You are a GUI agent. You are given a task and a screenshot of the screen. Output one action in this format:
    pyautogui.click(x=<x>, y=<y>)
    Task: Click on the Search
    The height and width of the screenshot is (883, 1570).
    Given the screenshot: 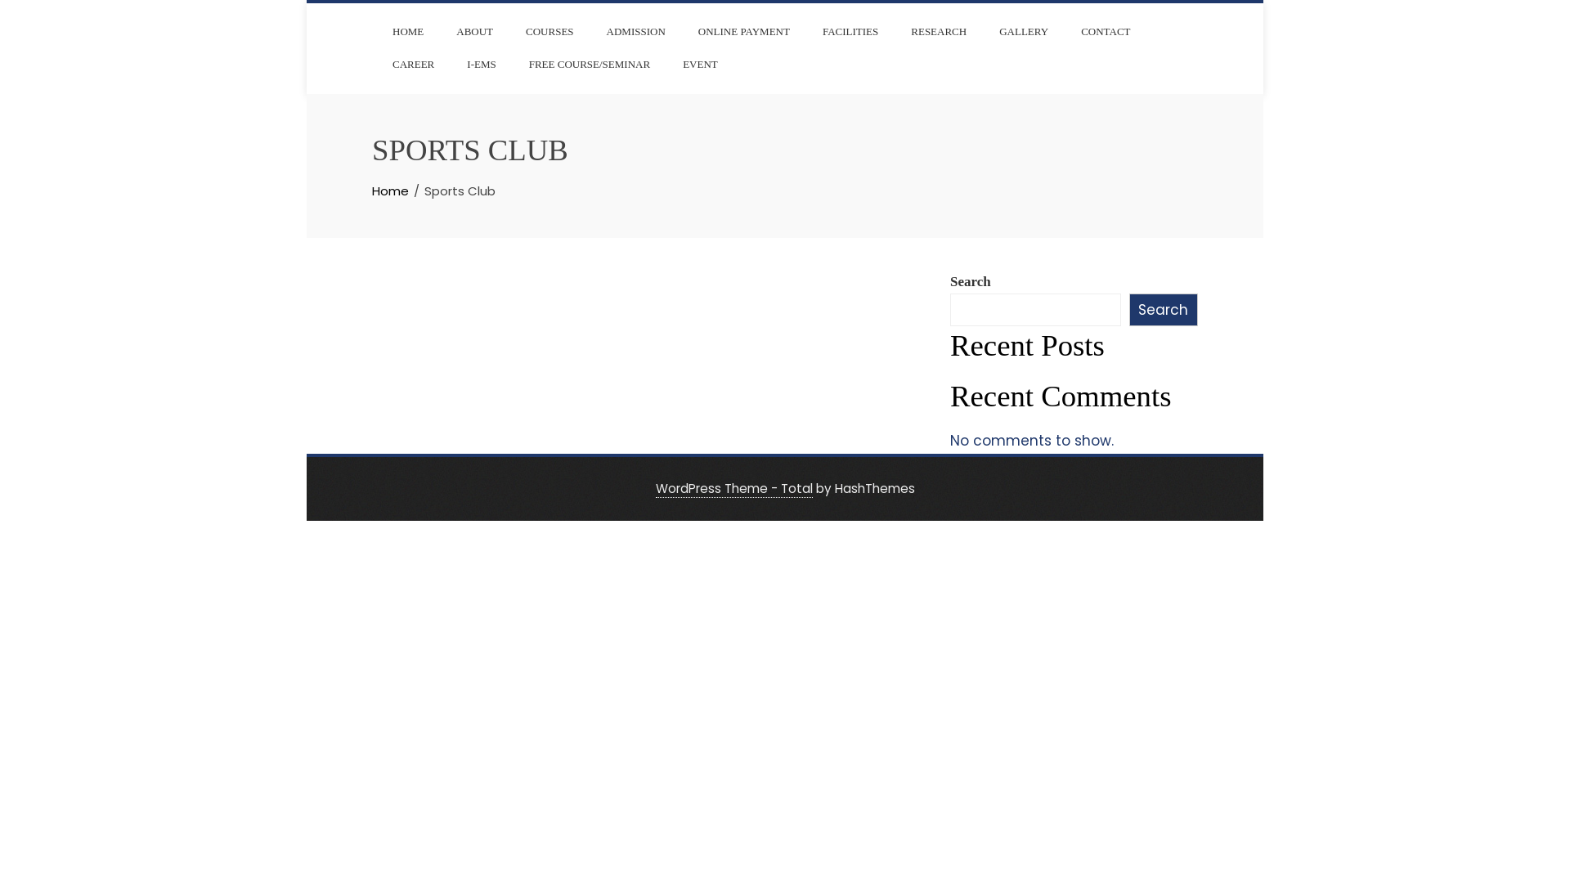 What is the action you would take?
    pyautogui.click(x=1164, y=310)
    